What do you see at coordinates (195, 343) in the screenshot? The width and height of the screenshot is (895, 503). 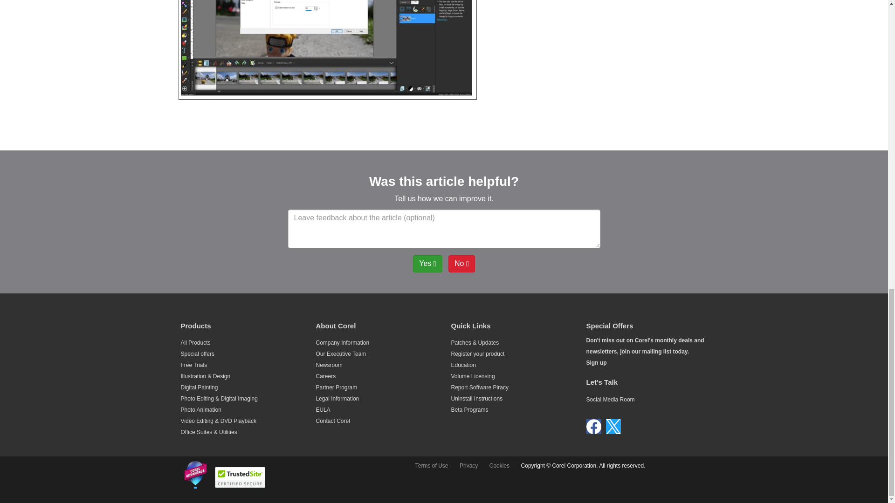 I see `All Products` at bounding box center [195, 343].